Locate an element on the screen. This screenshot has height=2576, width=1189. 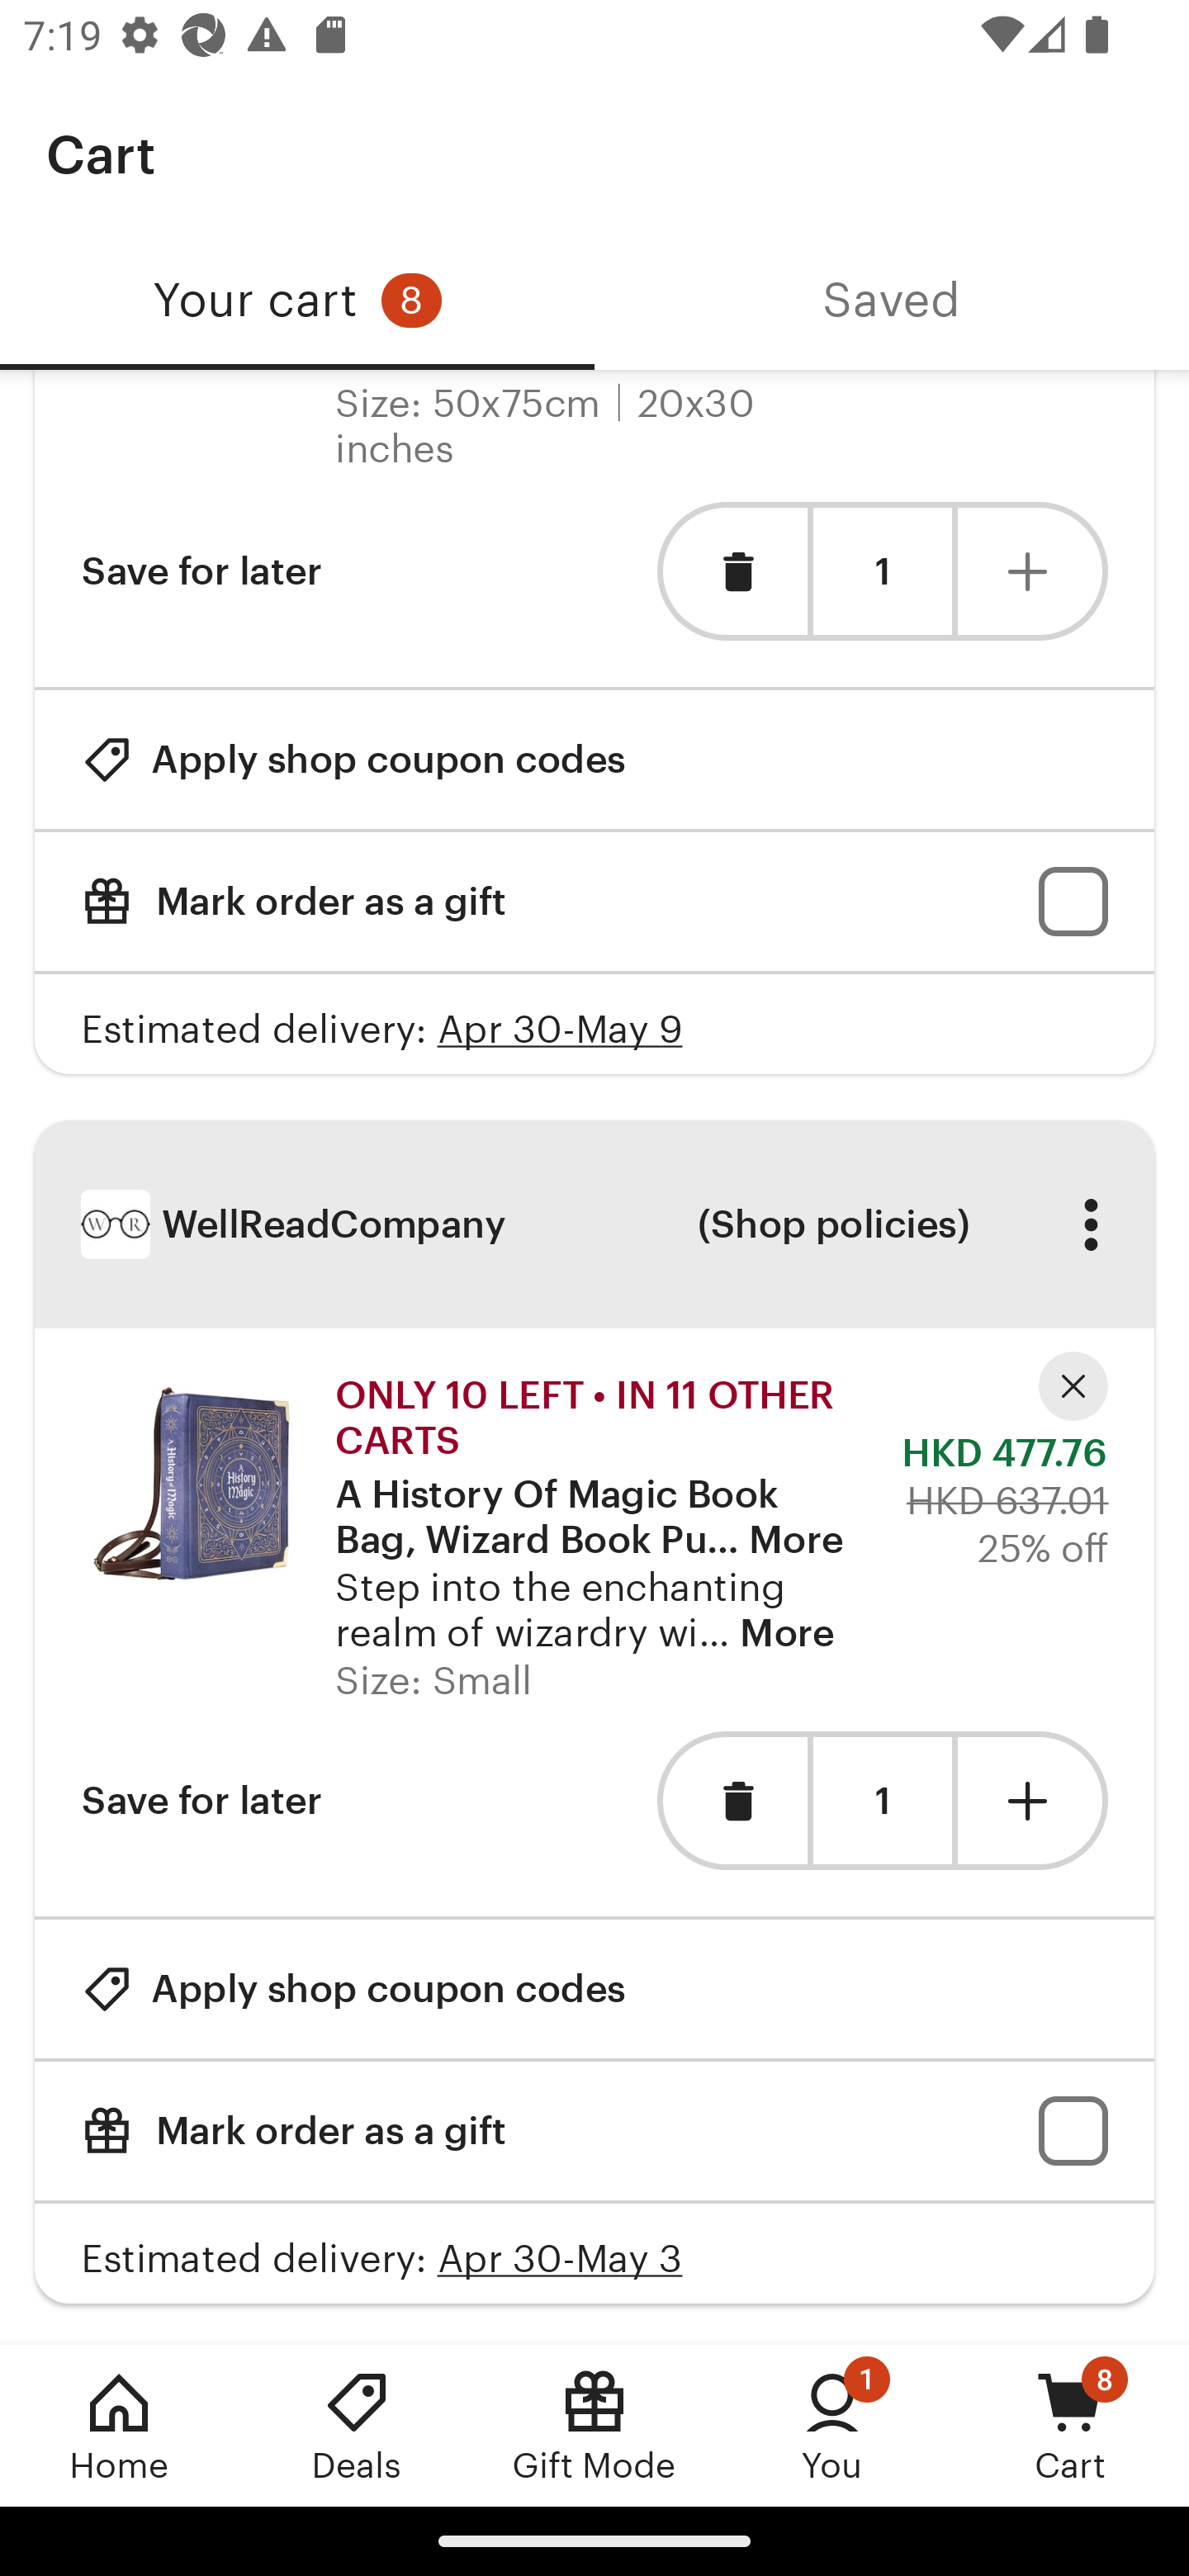
Remove item from cart is located at coordinates (732, 1800).